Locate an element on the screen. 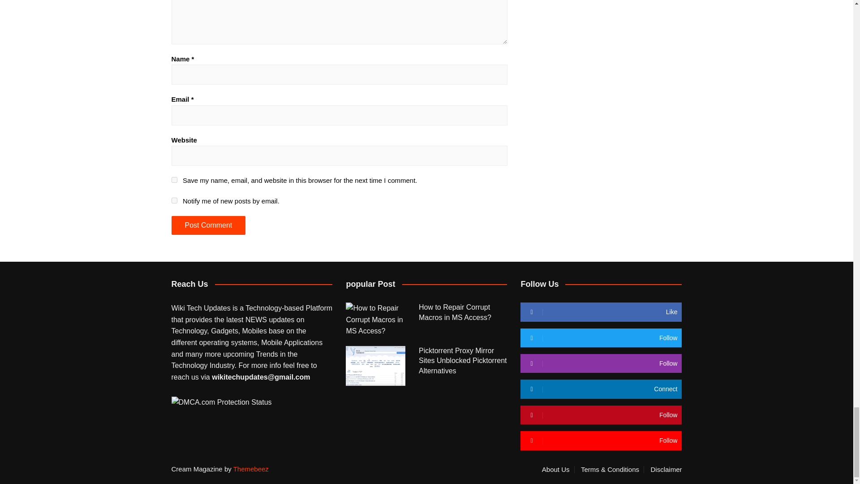 The image size is (860, 484). Post Comment is located at coordinates (208, 225).